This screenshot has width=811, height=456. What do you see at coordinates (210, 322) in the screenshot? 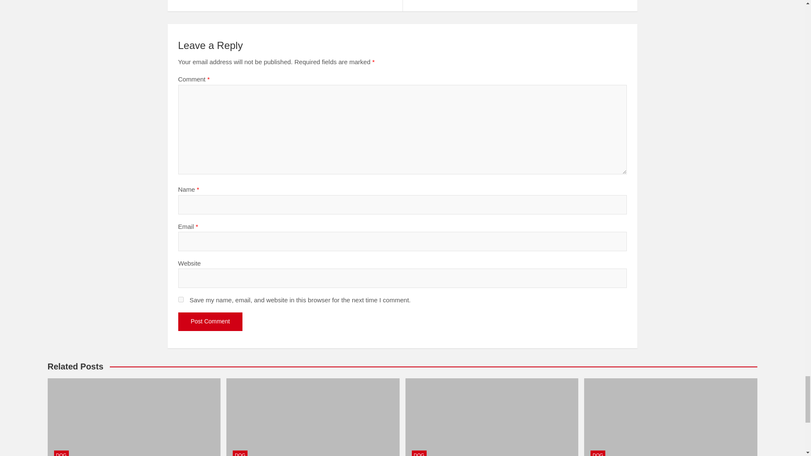
I see `Post Comment` at bounding box center [210, 322].